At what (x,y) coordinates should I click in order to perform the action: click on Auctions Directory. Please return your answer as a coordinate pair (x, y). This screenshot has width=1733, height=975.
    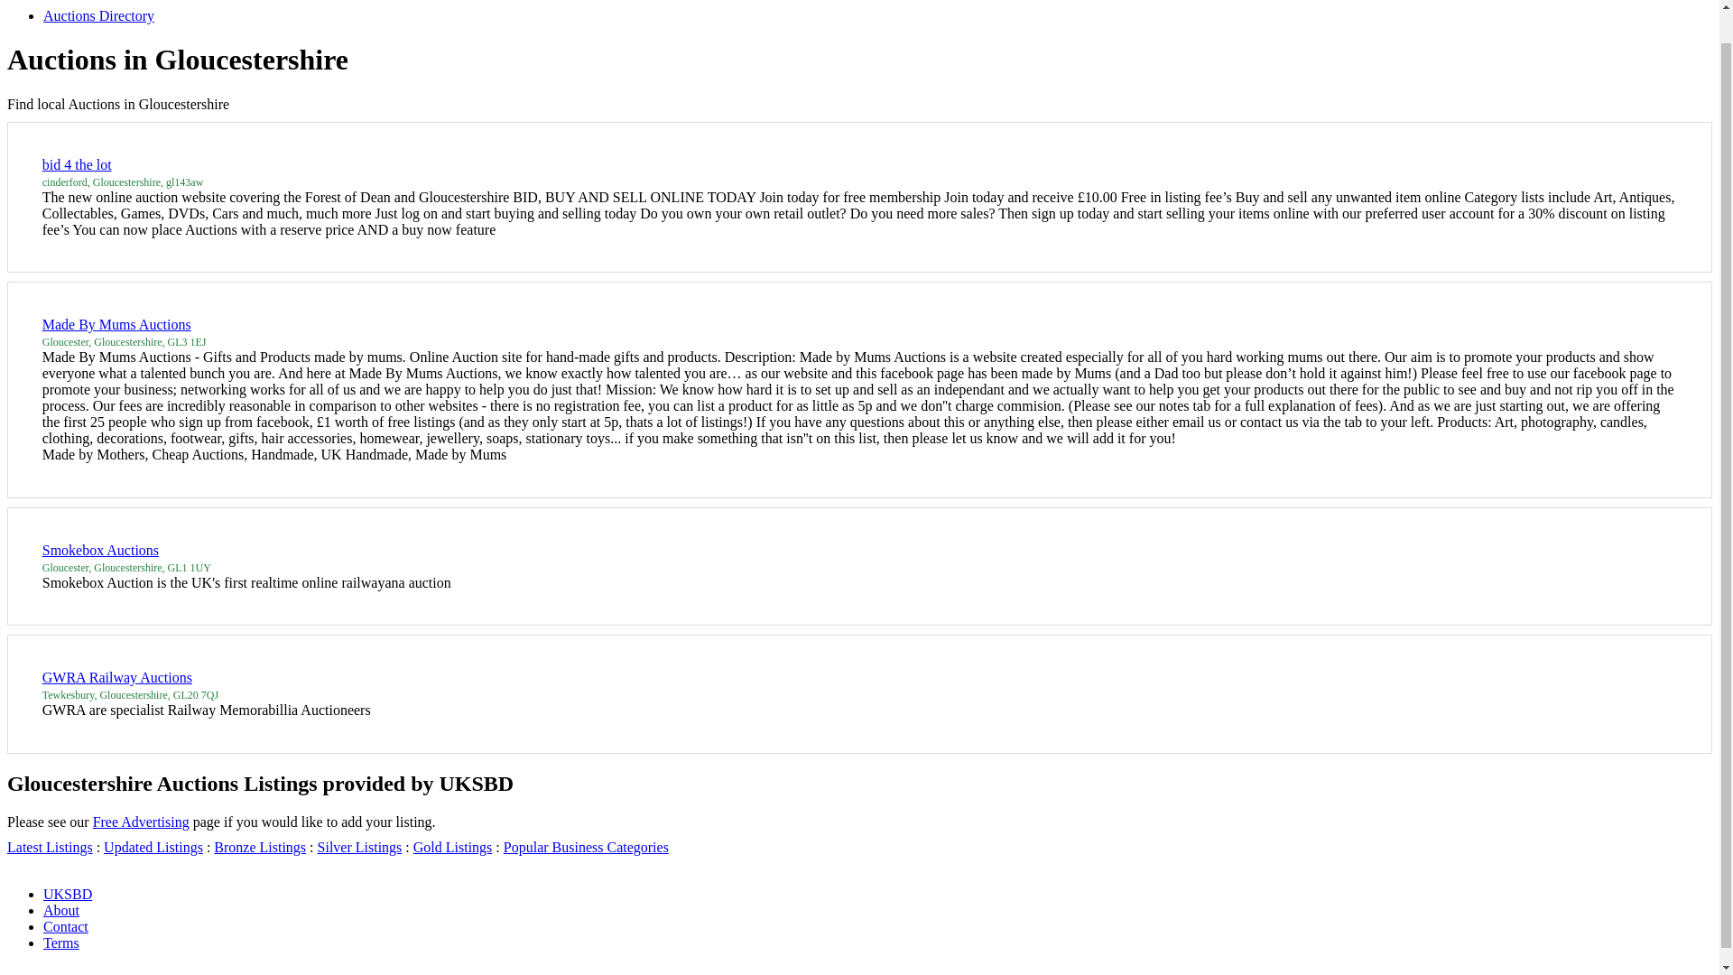
    Looking at the image, I should click on (98, 14).